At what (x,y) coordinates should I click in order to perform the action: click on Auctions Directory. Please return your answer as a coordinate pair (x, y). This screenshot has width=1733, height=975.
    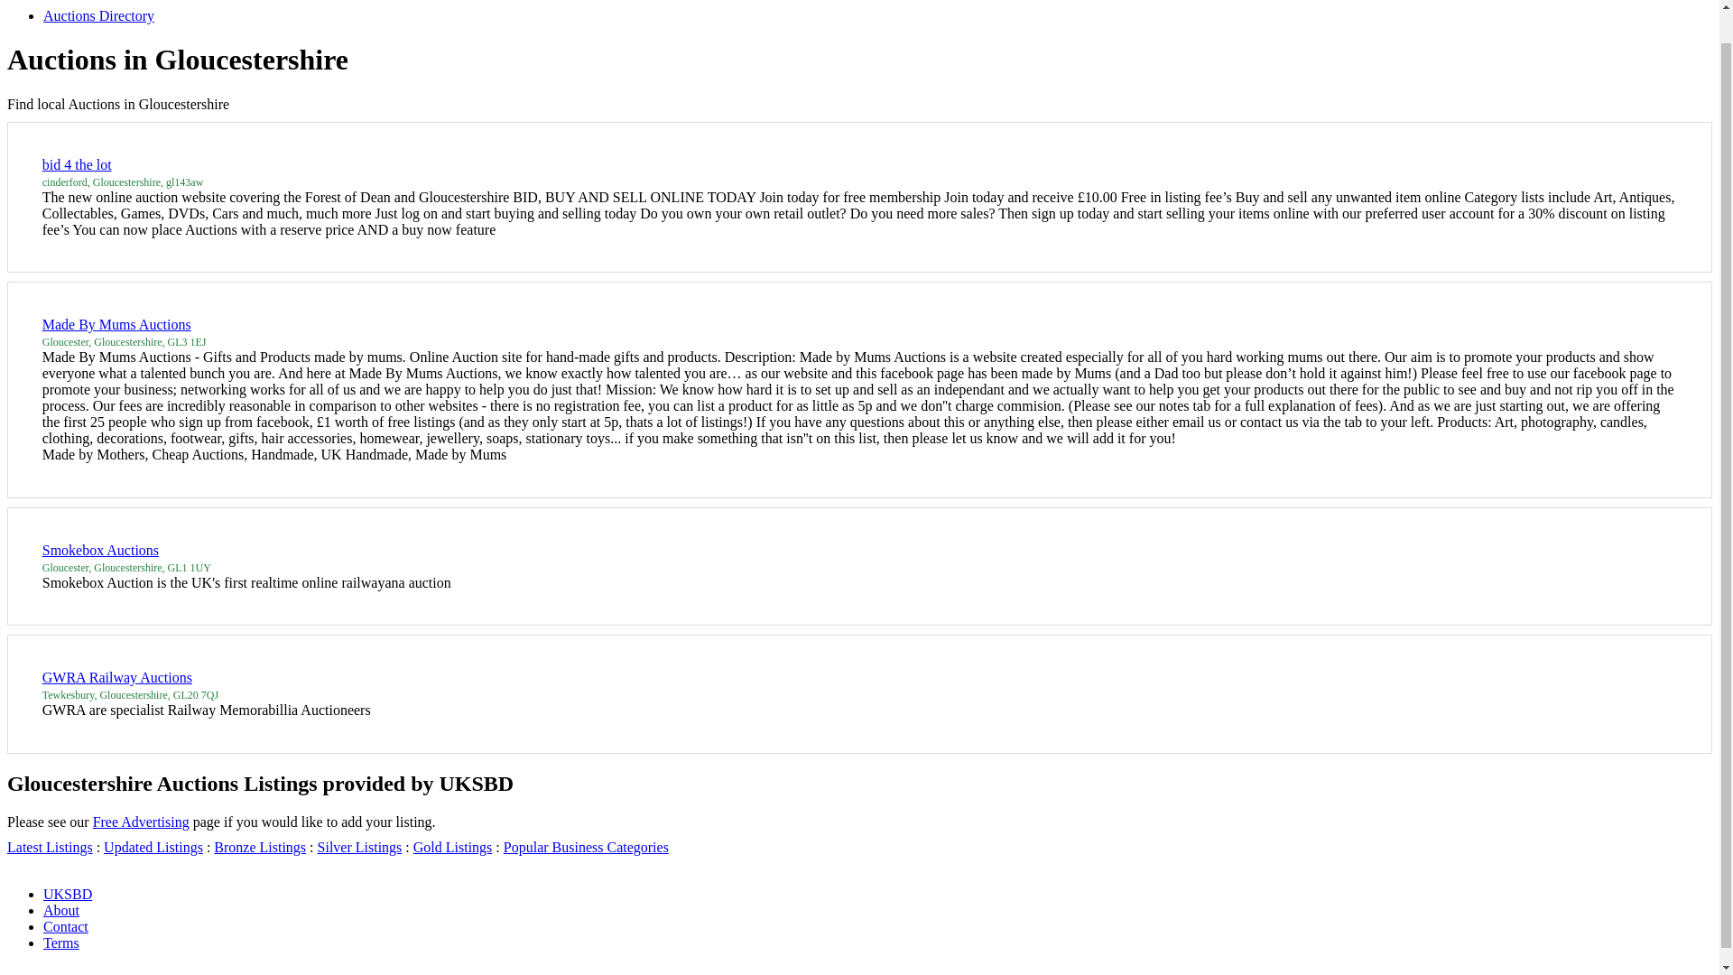
    Looking at the image, I should click on (98, 14).